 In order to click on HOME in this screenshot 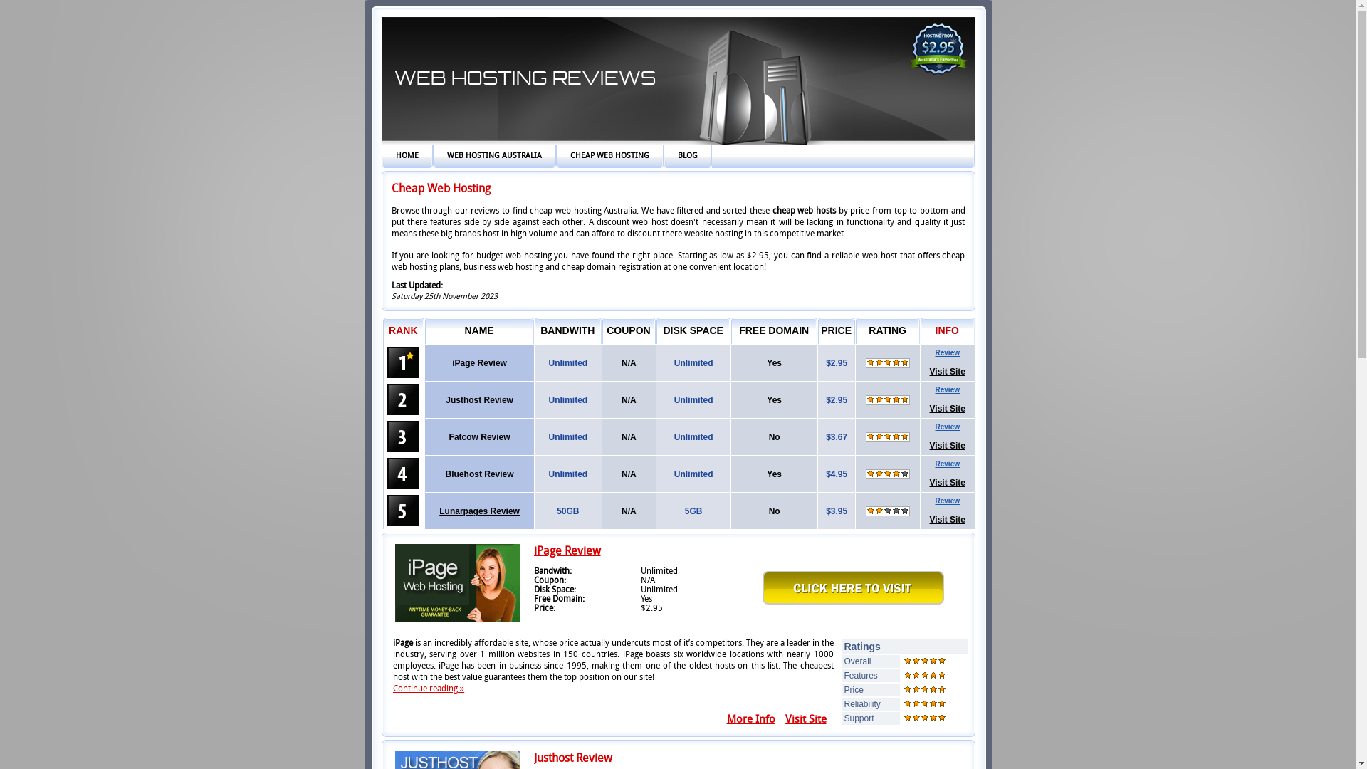, I will do `click(407, 157)`.